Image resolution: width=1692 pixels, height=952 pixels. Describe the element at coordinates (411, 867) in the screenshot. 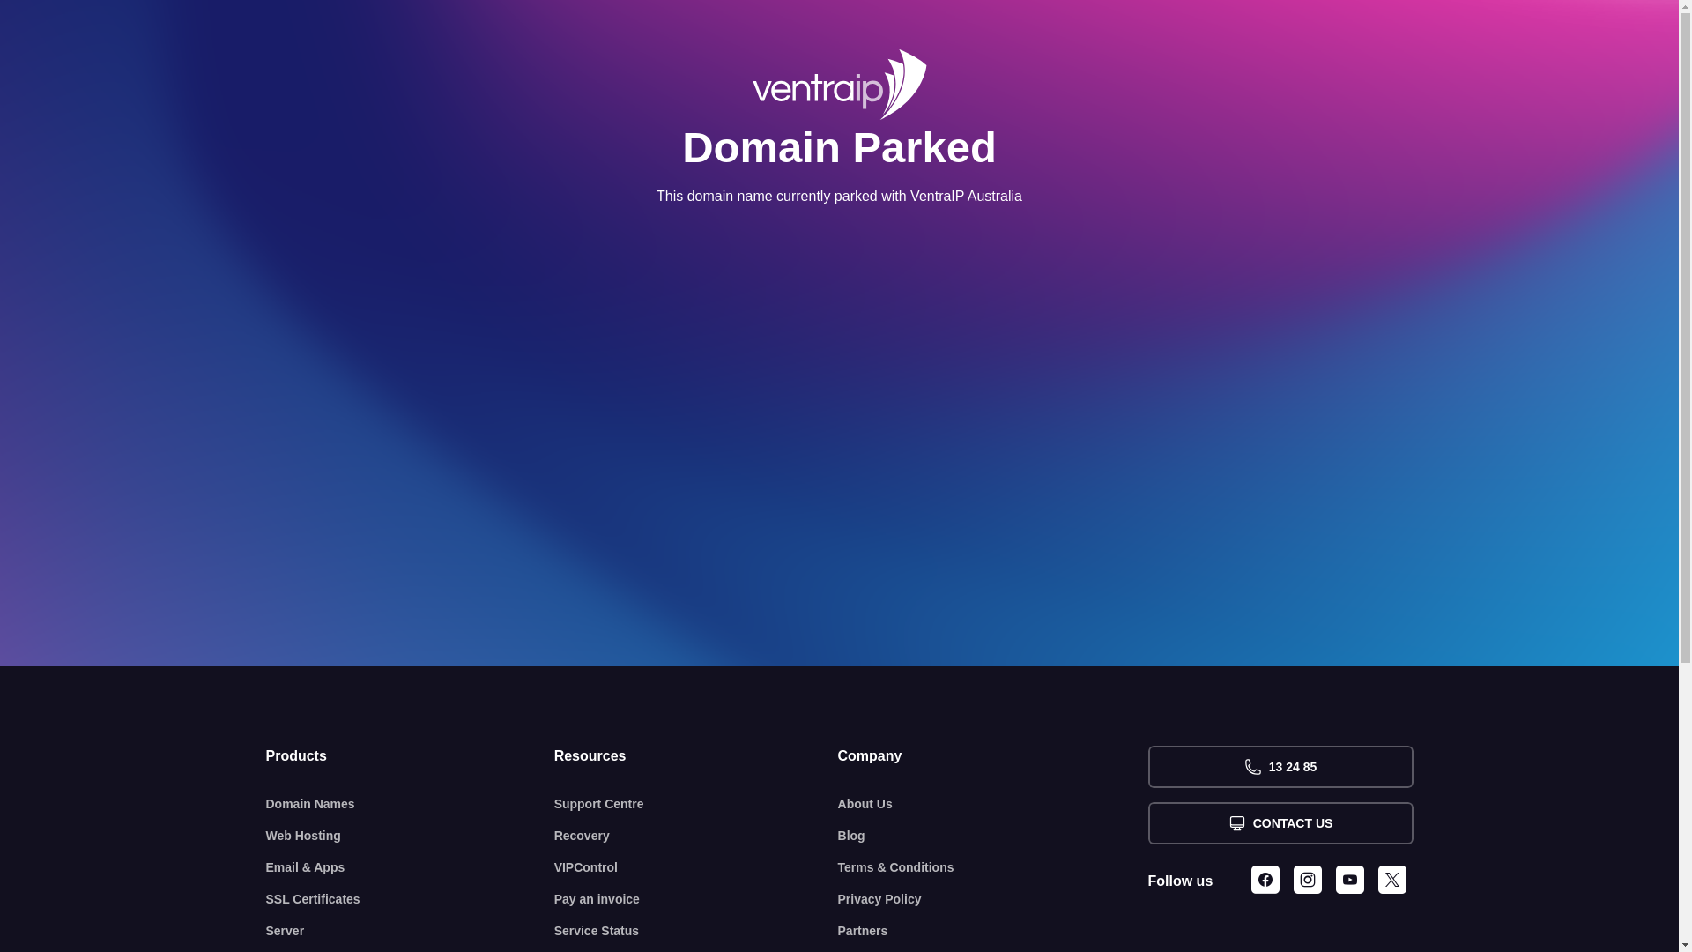

I see `Email & Apps` at that location.